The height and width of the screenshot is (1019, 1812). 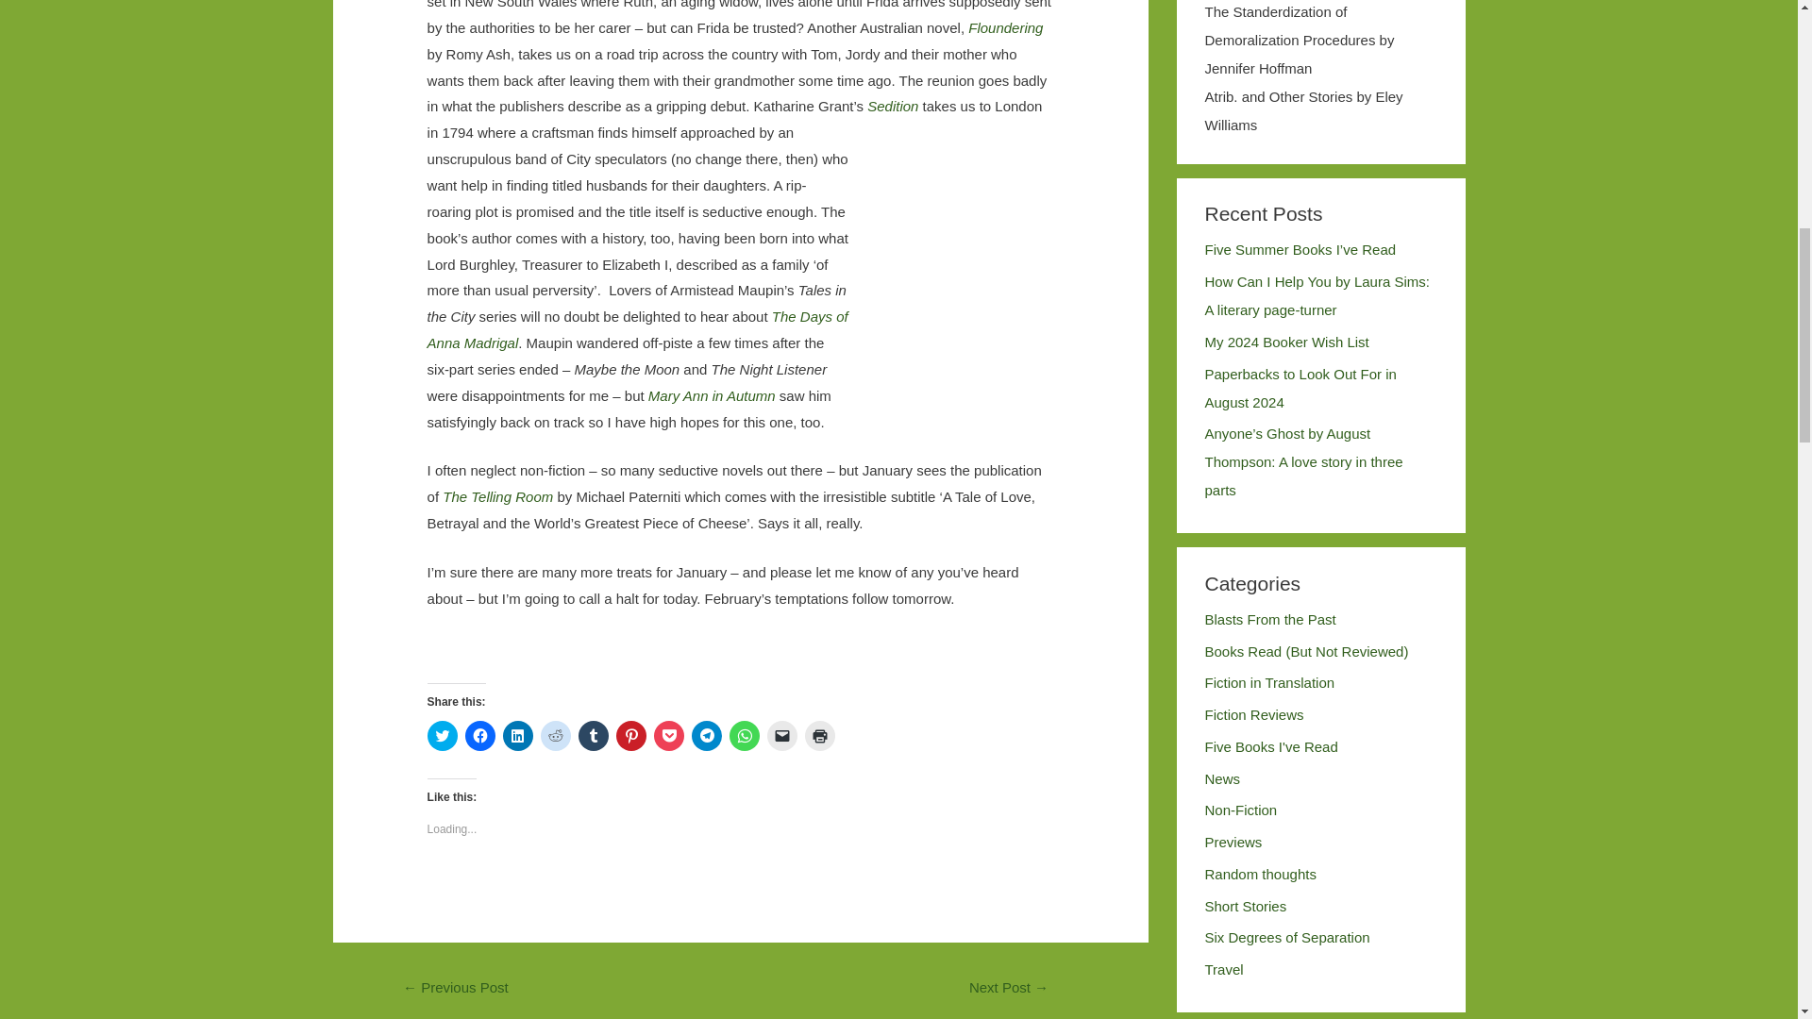 I want to click on Floundering, so click(x=1005, y=26).